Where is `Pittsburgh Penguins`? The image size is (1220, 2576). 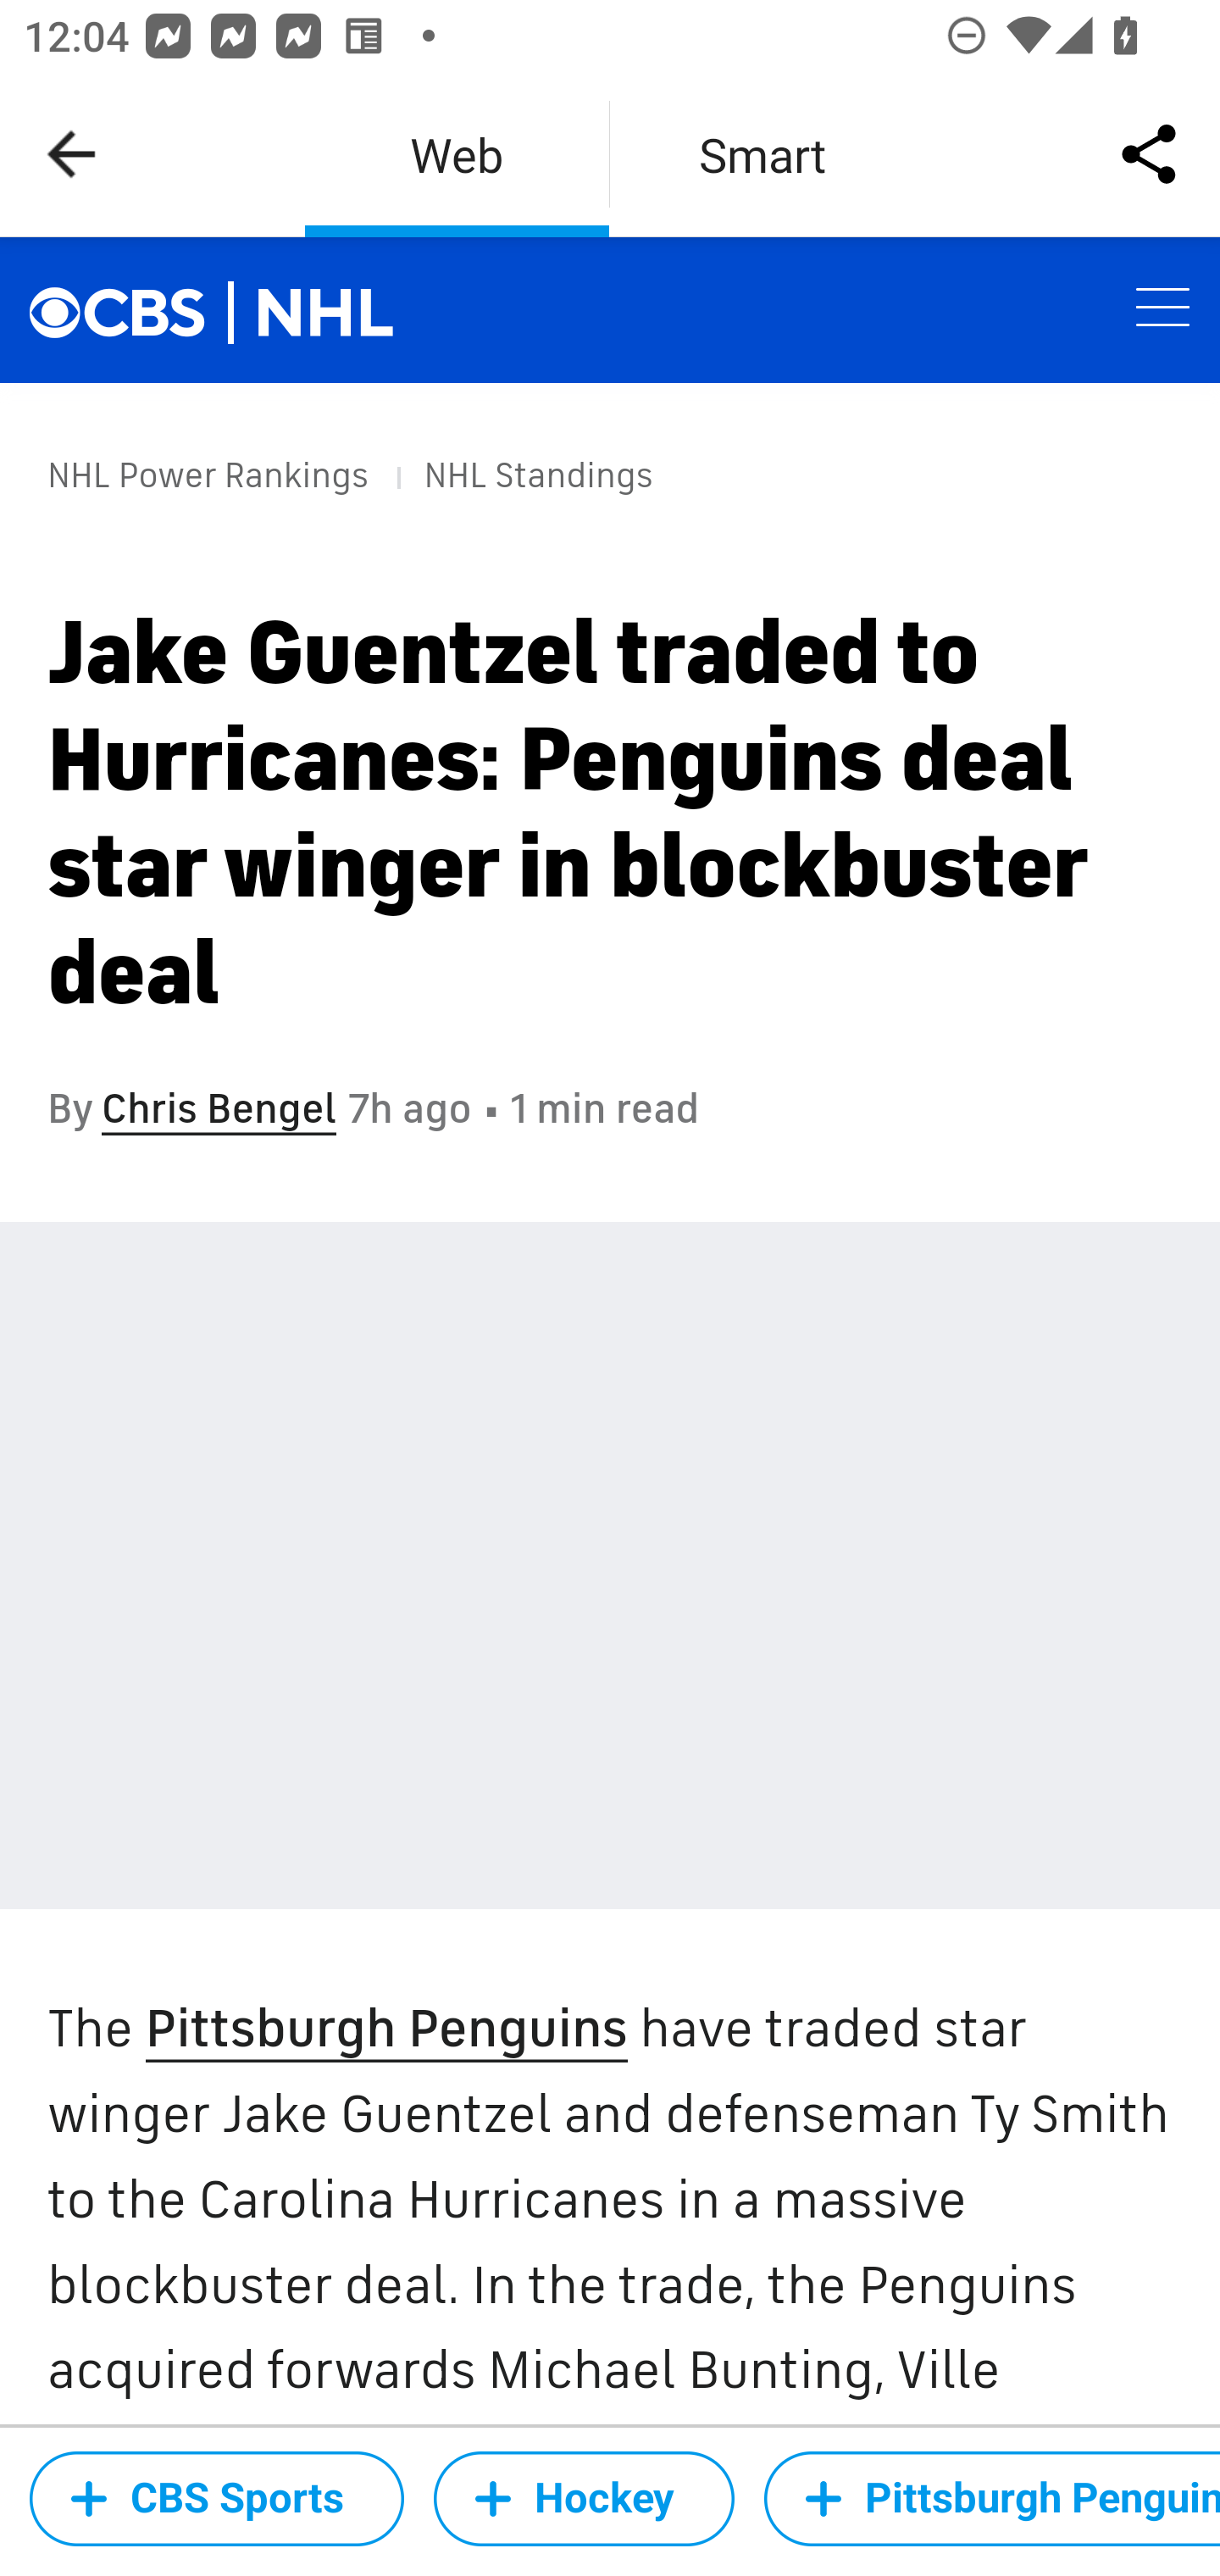 Pittsburgh Penguins is located at coordinates (385, 2030).